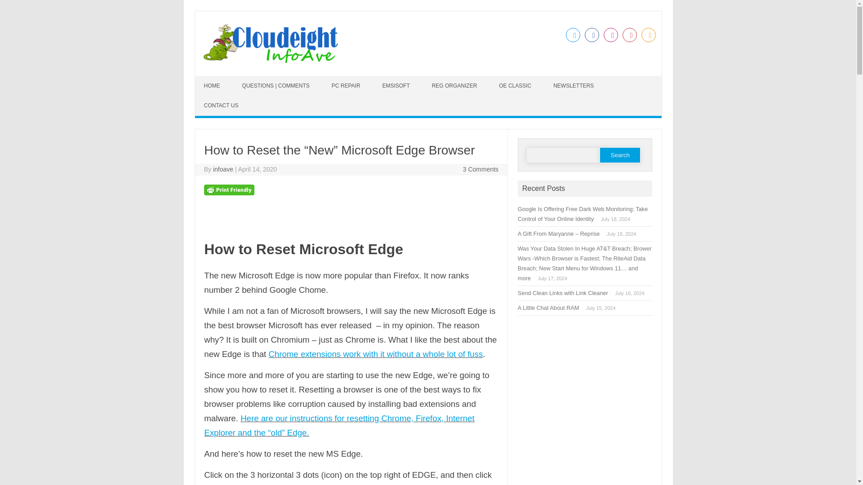 Image resolution: width=863 pixels, height=485 pixels. Describe the element at coordinates (216, 79) in the screenshot. I see `Skip to content` at that location.